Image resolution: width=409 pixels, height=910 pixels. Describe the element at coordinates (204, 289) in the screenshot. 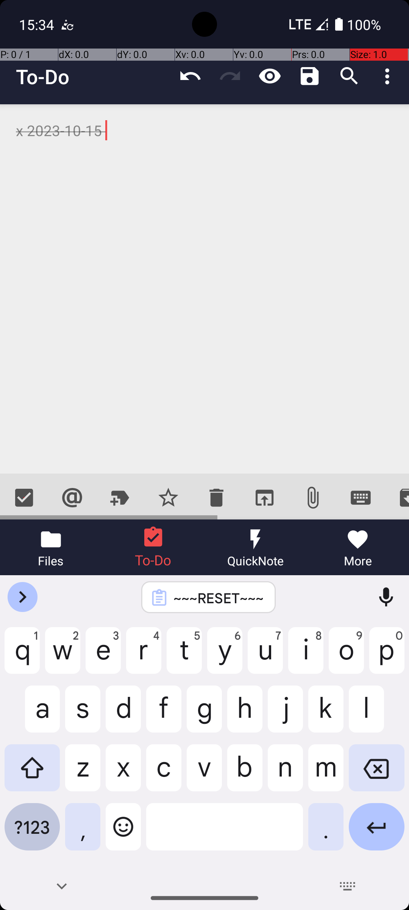

I see `x 2023-10-15 ` at that location.